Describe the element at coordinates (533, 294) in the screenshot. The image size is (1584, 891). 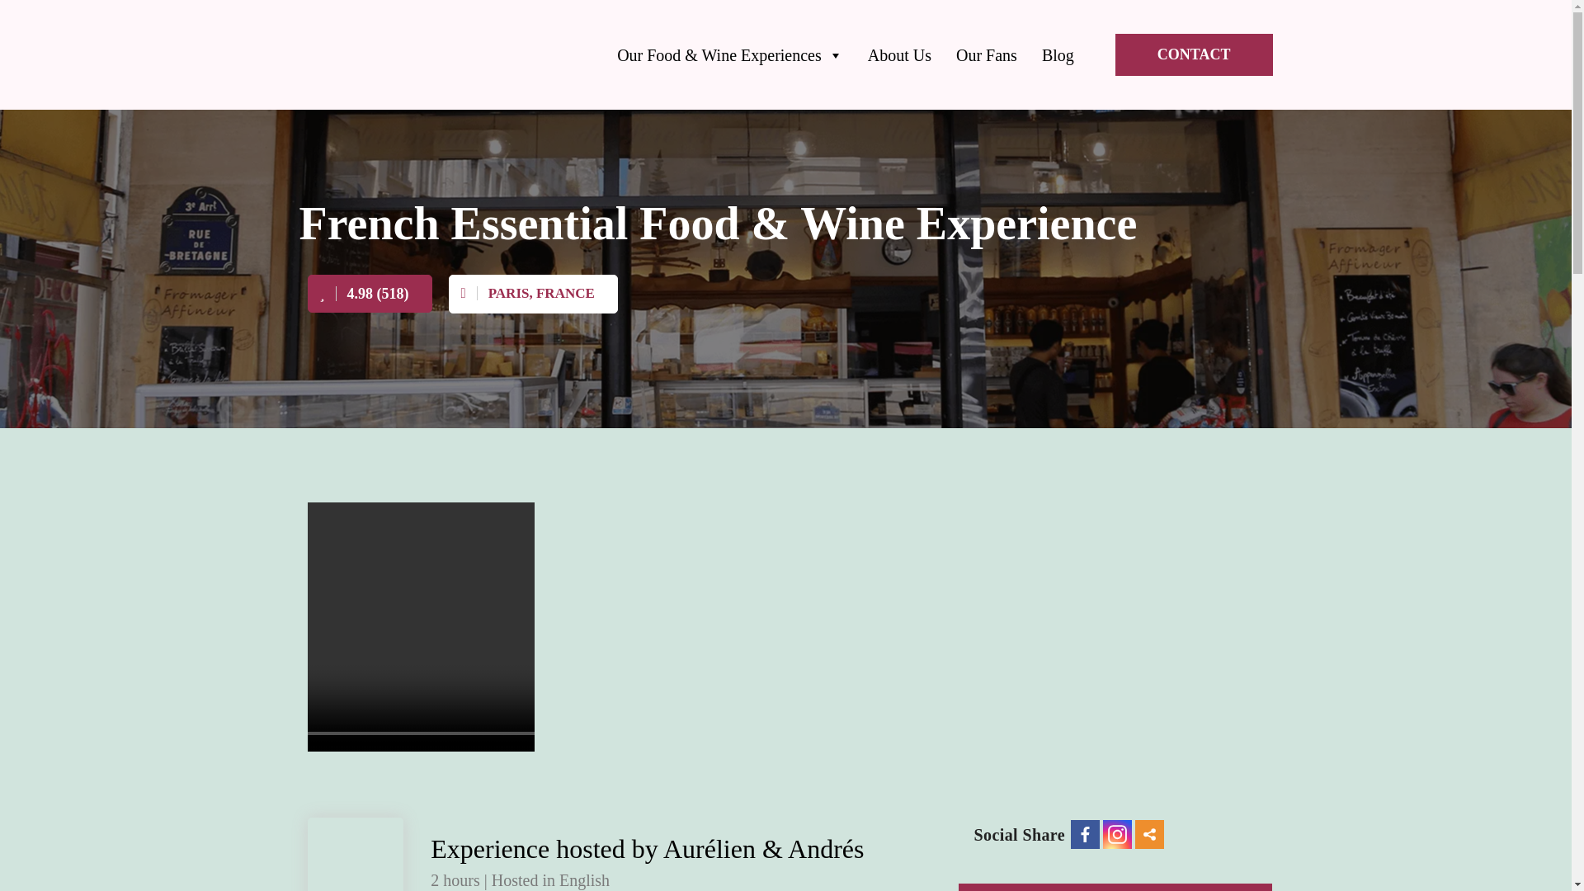
I see `PARIS, FRANCE` at that location.